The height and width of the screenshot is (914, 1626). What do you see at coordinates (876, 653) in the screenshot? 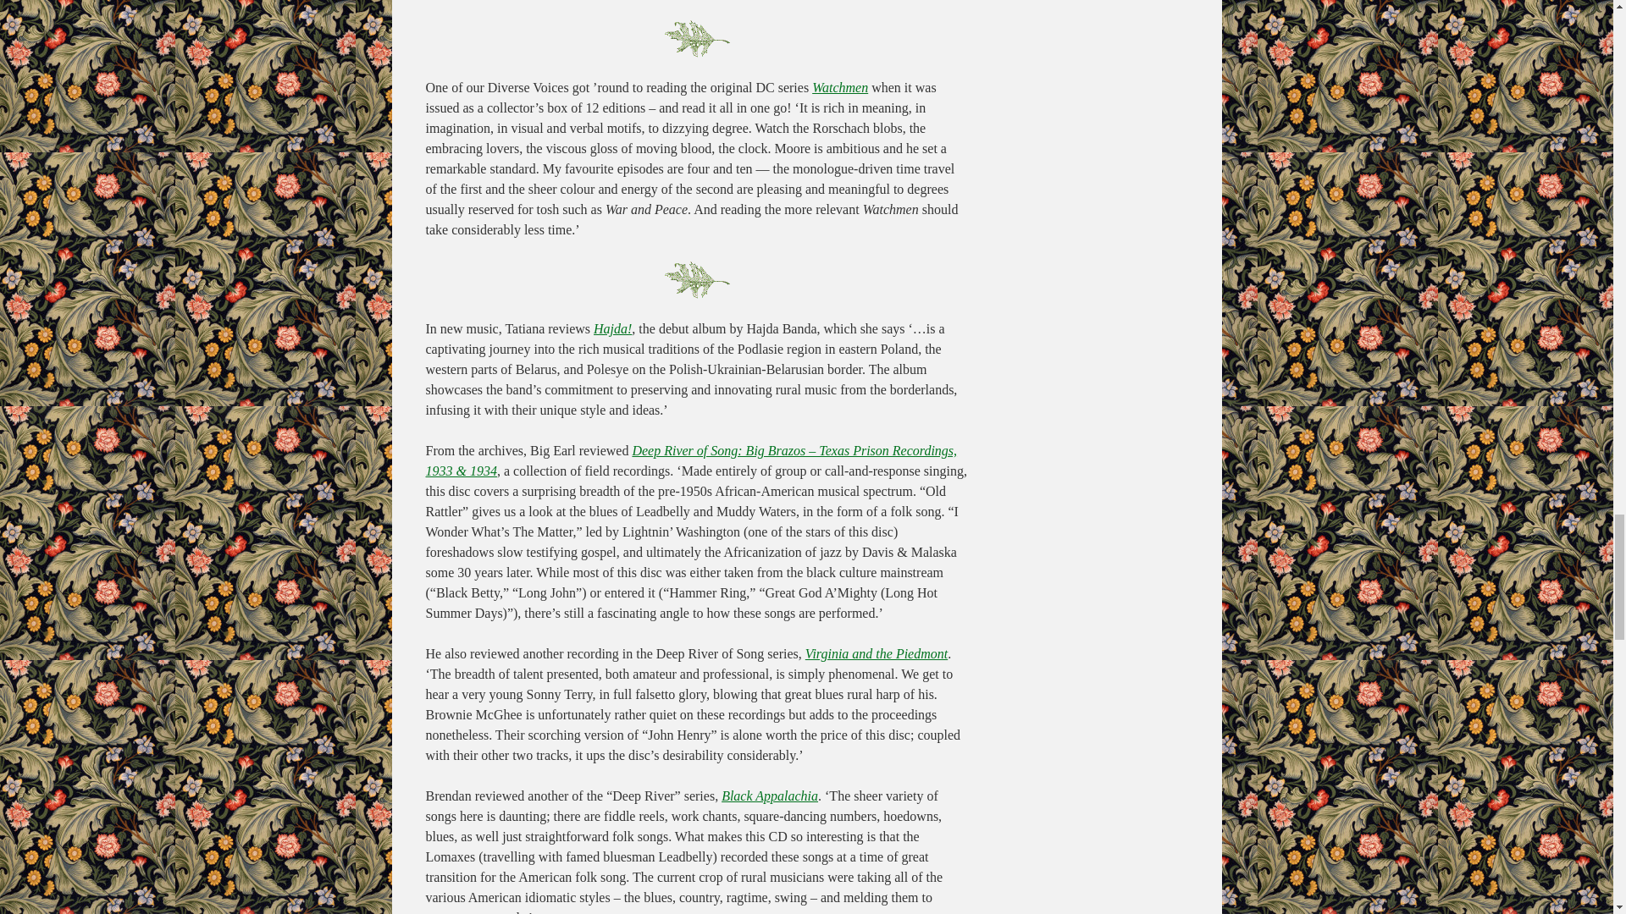
I see `Virginia and the Piedmont` at bounding box center [876, 653].